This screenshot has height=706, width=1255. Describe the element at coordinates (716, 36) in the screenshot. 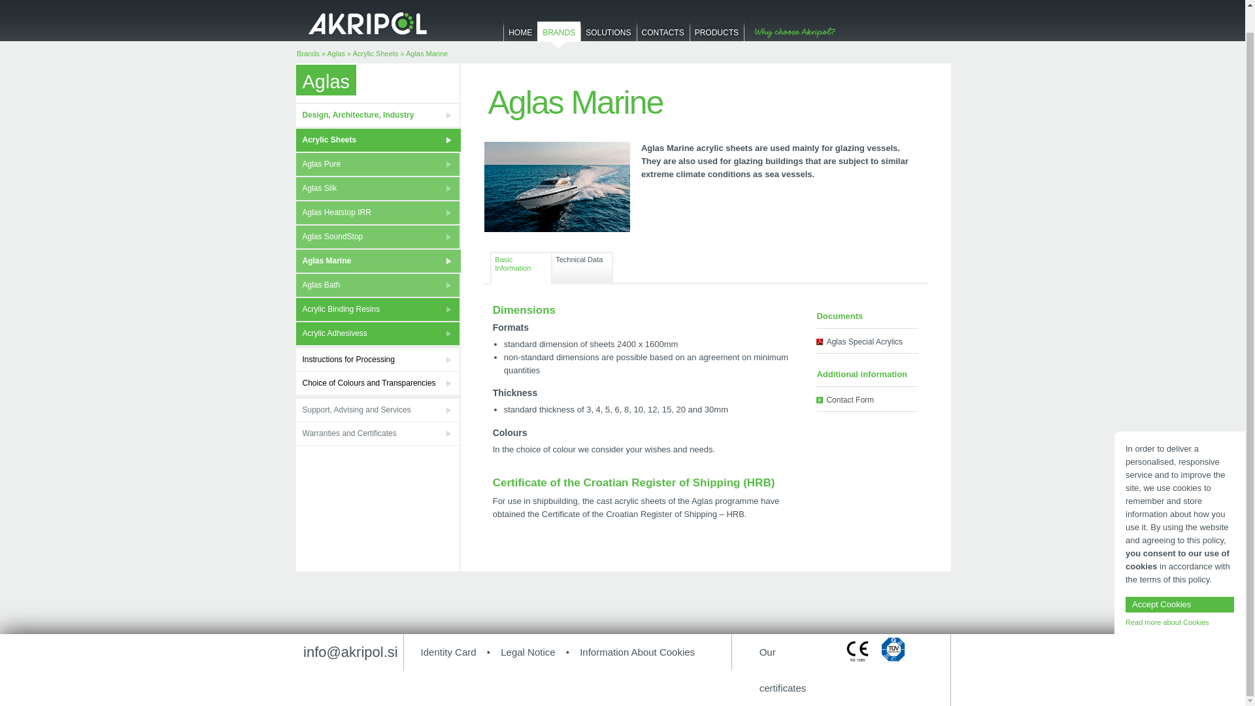

I see `PRODUCTS` at that location.